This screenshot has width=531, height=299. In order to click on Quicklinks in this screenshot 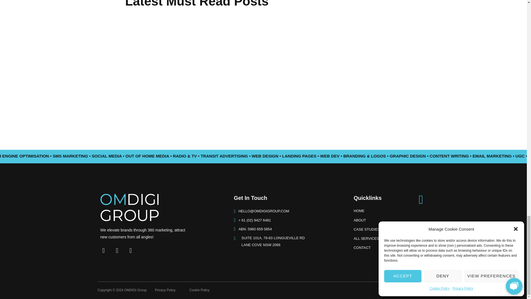, I will do `click(383, 198)`.